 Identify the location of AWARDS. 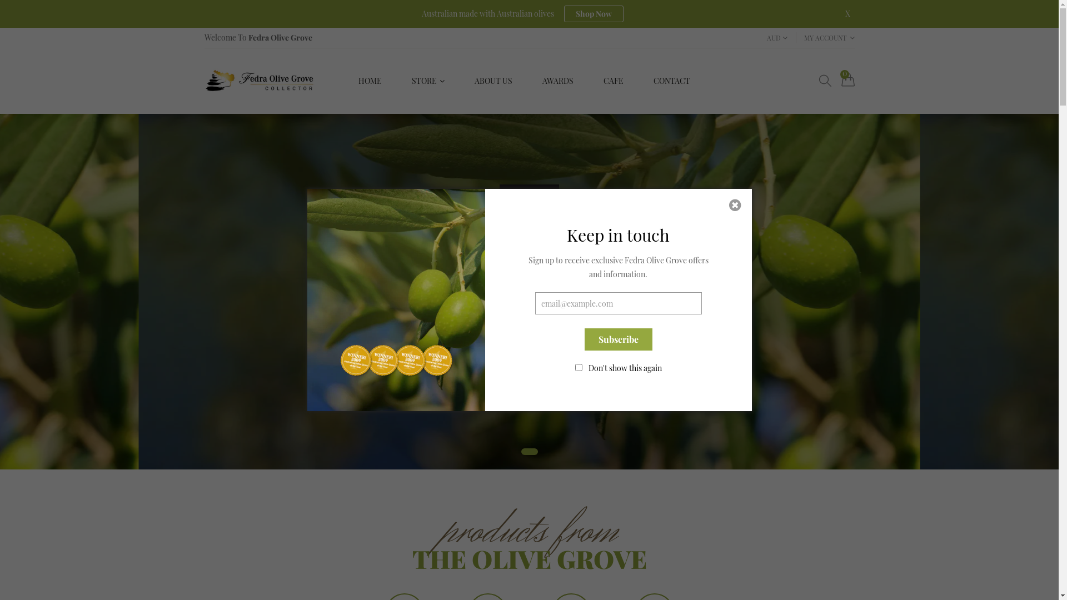
(557, 81).